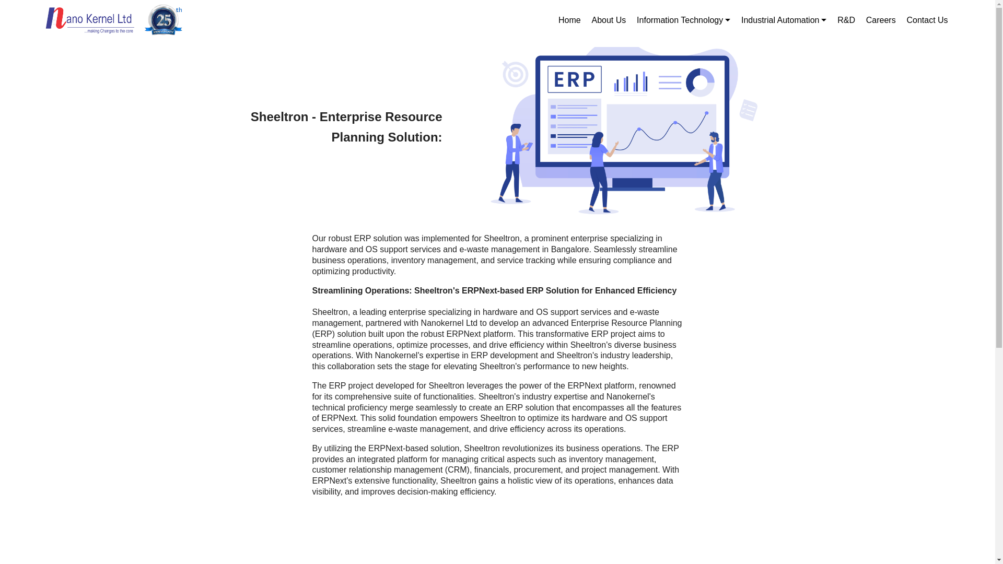 The height and width of the screenshot is (564, 1003). What do you see at coordinates (89, 20) in the screenshot?
I see `NKL Logo` at bounding box center [89, 20].